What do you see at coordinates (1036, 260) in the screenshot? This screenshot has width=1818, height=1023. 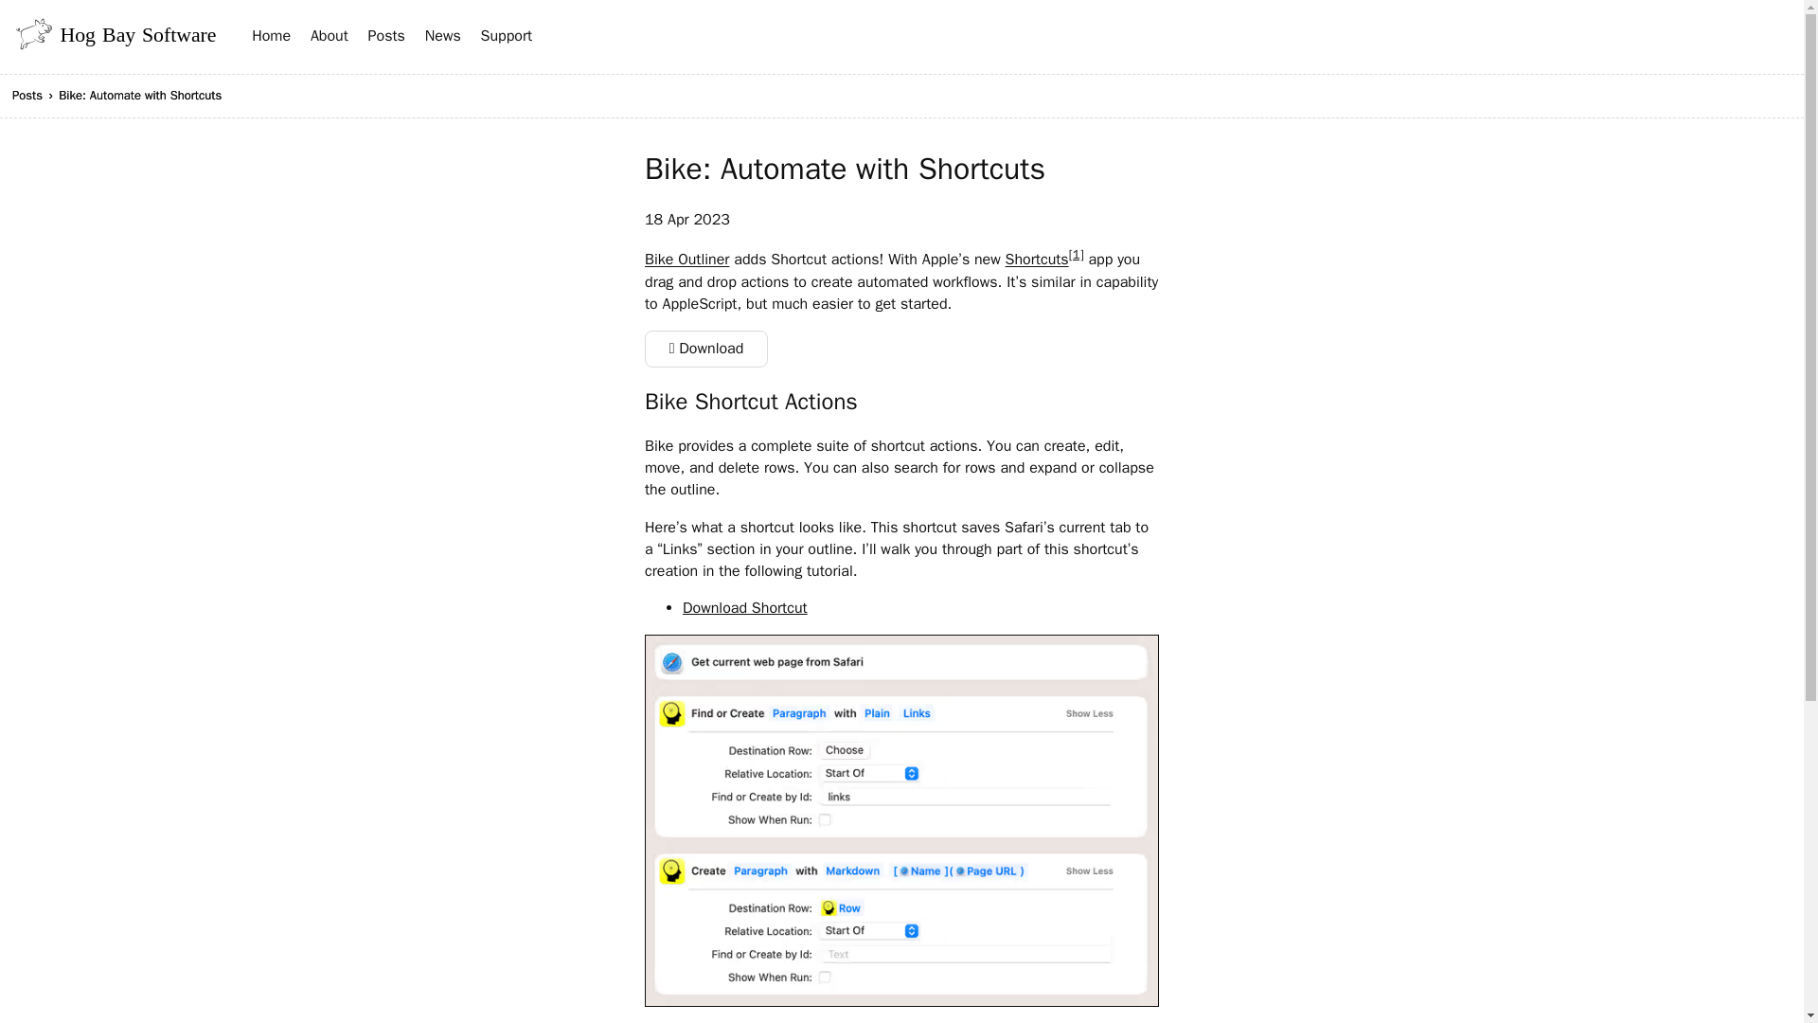 I see `Shortcuts` at bounding box center [1036, 260].